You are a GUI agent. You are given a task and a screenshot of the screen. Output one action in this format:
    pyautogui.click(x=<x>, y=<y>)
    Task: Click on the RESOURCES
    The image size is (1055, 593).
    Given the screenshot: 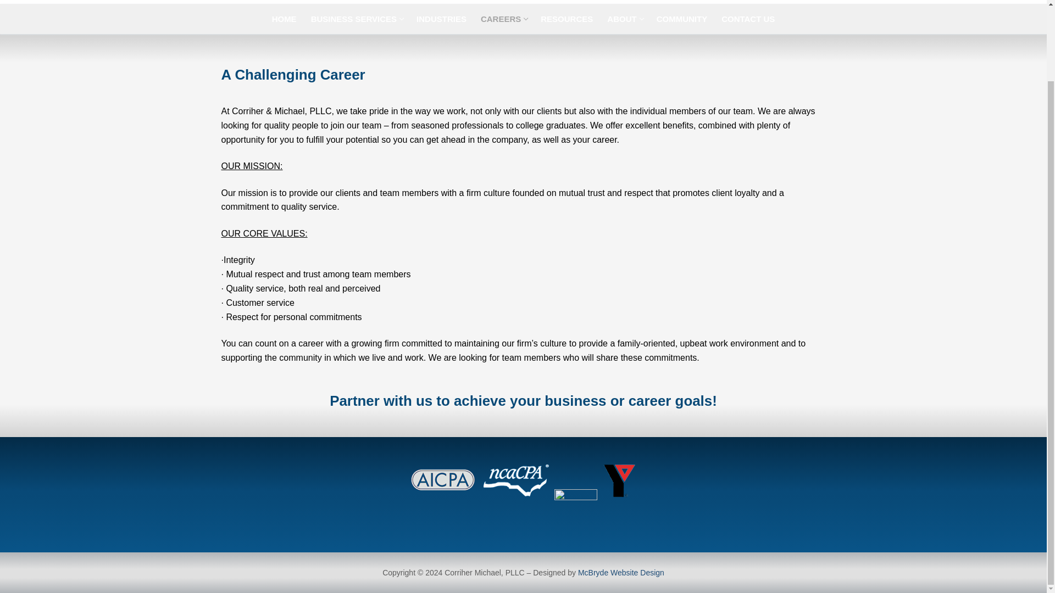 What is the action you would take?
    pyautogui.click(x=284, y=19)
    